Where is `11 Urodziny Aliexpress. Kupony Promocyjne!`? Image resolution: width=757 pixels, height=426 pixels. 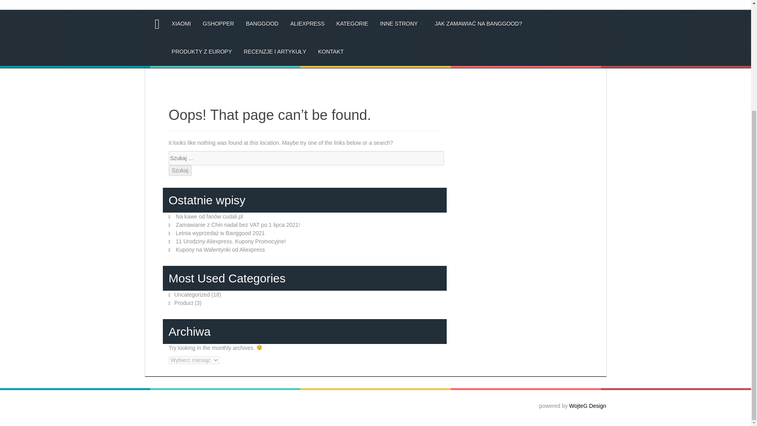 11 Urodziny Aliexpress. Kupony Promocyjne! is located at coordinates (231, 241).